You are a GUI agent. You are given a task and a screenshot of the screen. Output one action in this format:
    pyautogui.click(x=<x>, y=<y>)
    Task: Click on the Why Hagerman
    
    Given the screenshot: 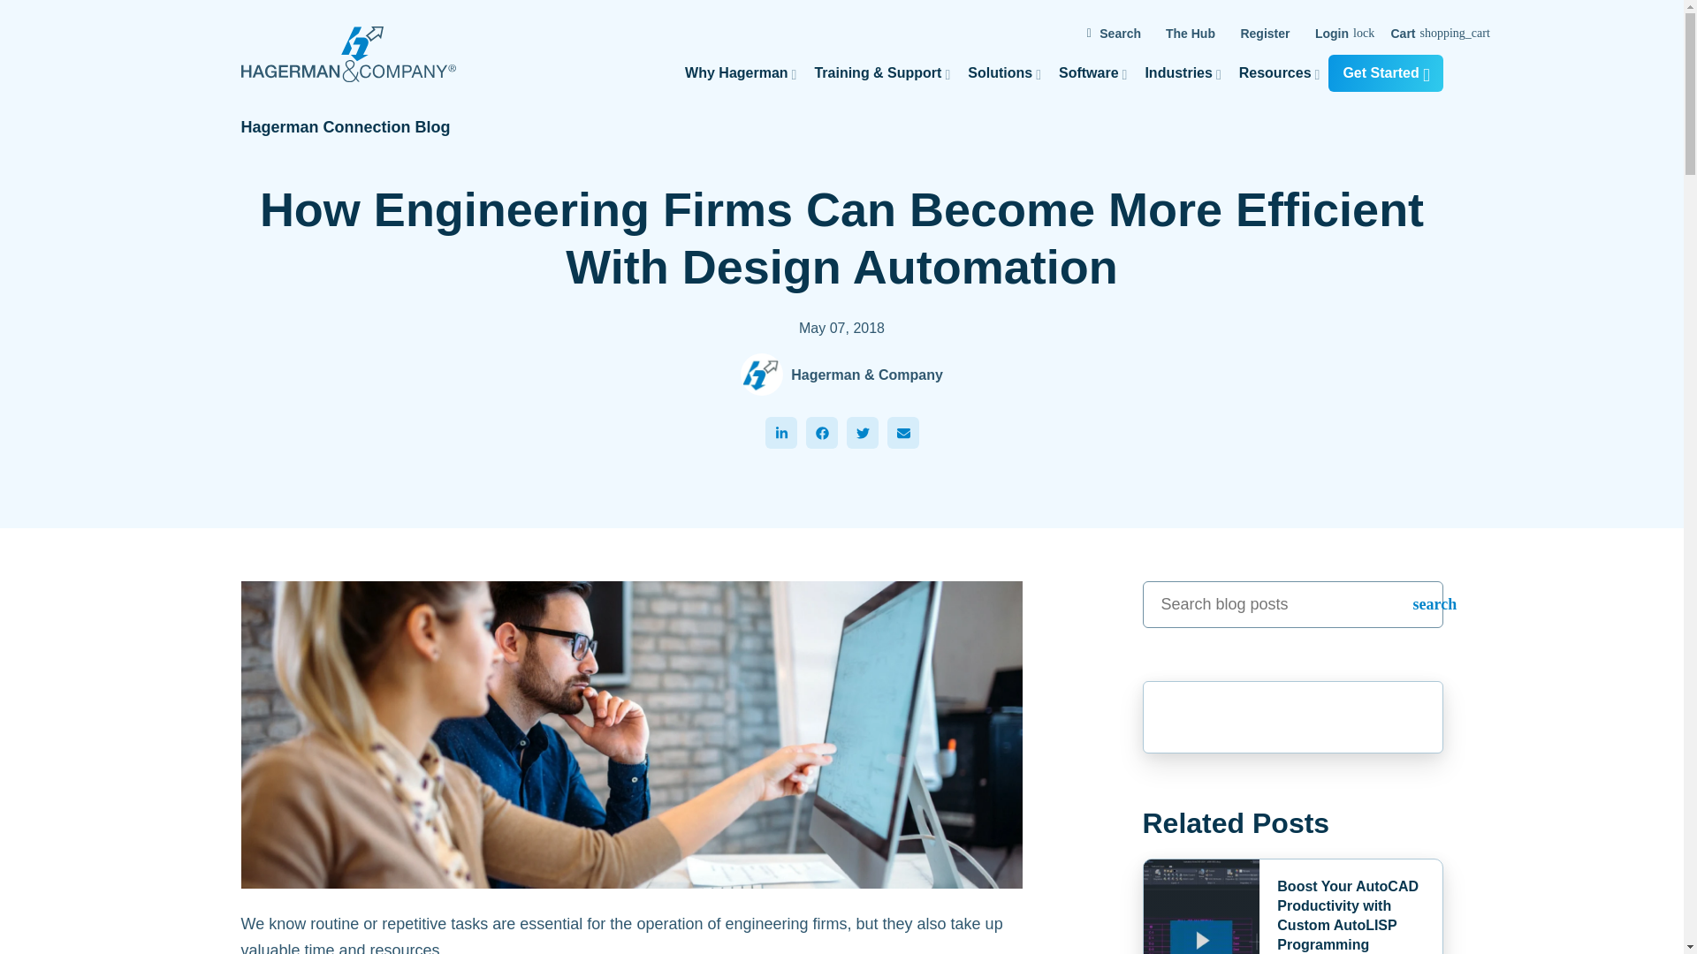 What is the action you would take?
    pyautogui.click(x=740, y=72)
    